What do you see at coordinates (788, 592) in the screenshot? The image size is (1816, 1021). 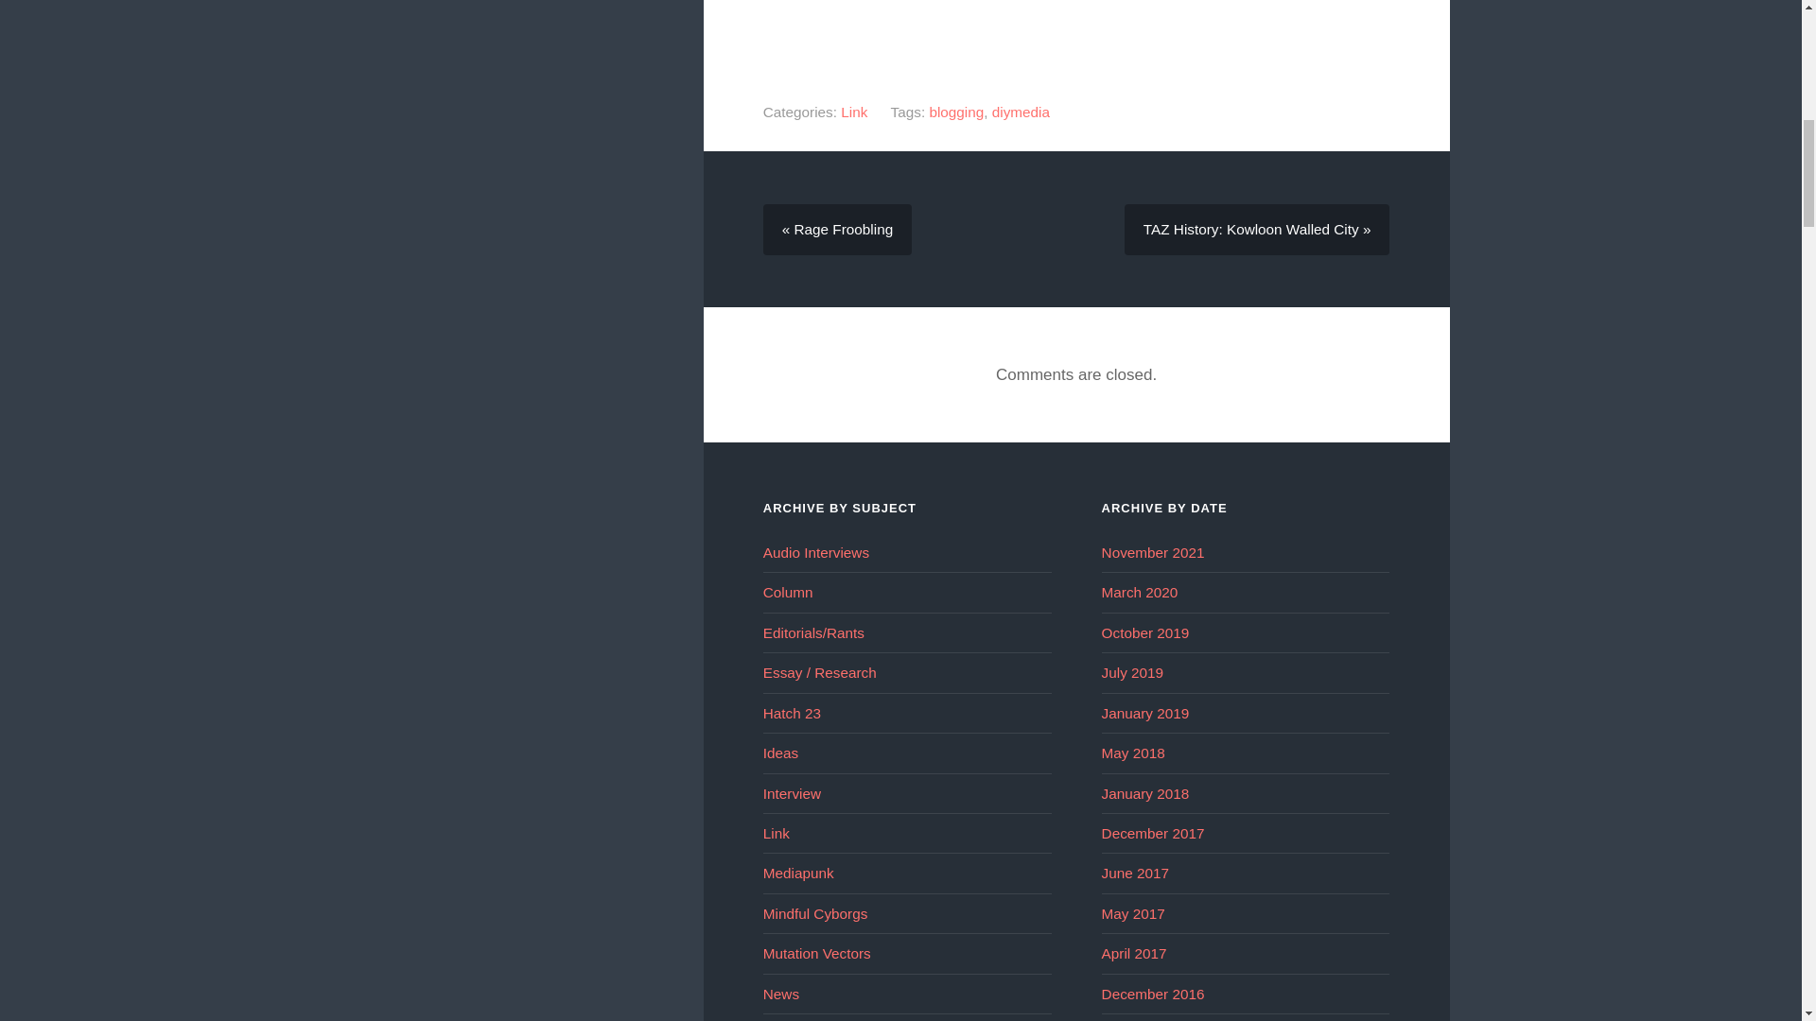 I see `Column` at bounding box center [788, 592].